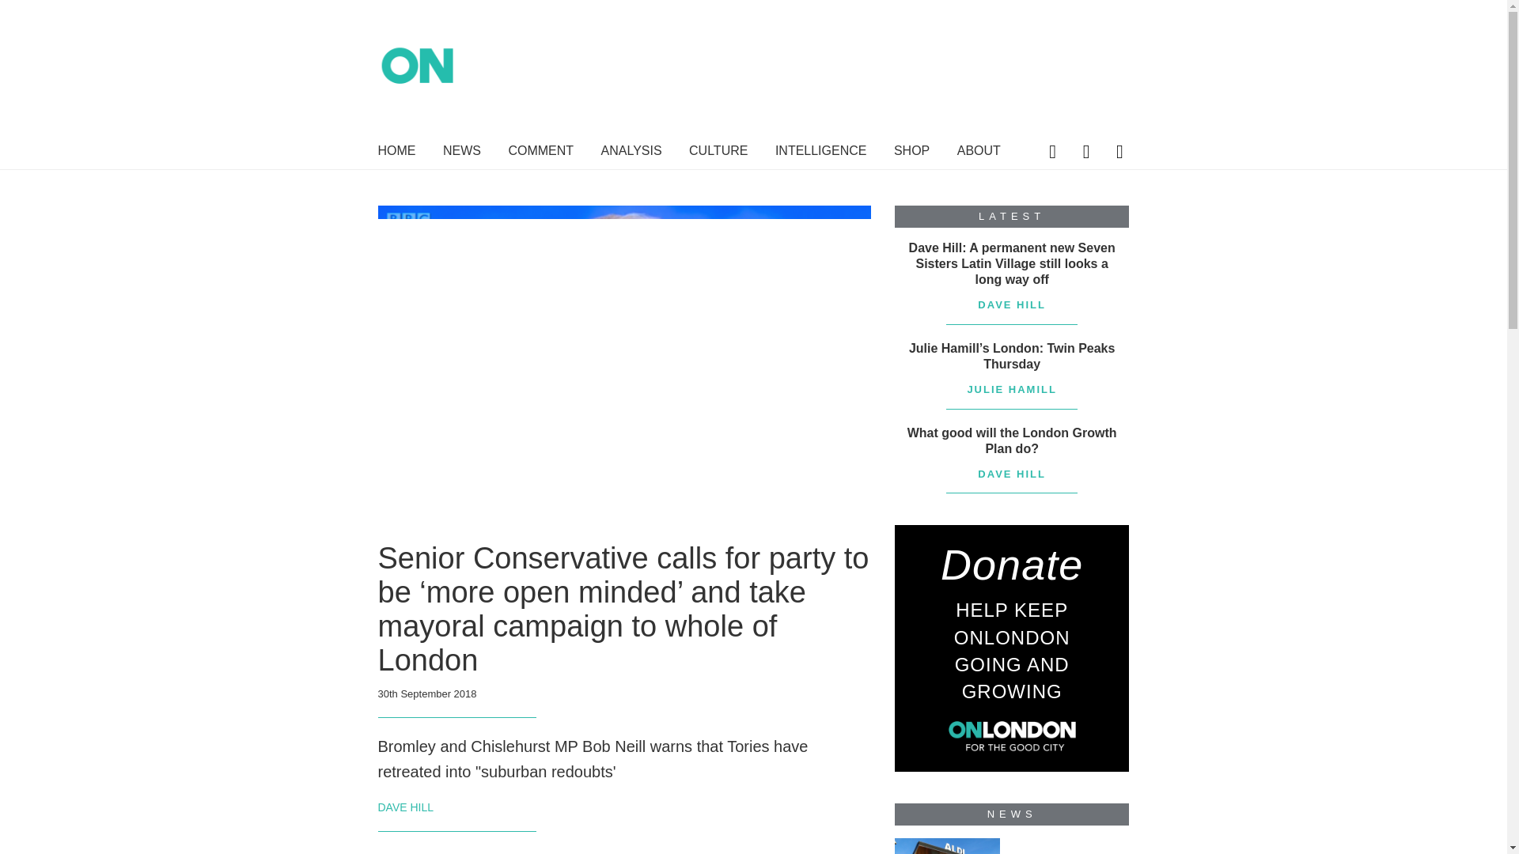 The height and width of the screenshot is (854, 1519). I want to click on Aldi and Lidl top London supermarket pay rate league, so click(946, 846).